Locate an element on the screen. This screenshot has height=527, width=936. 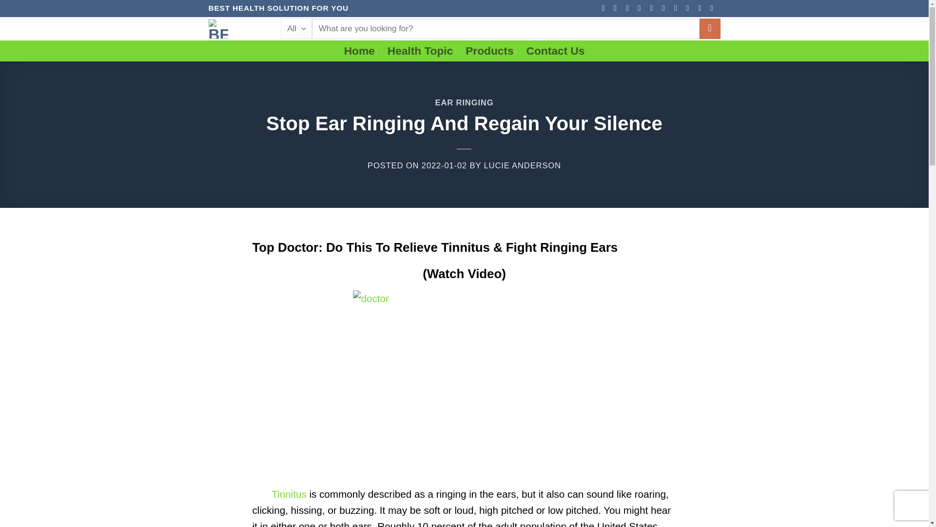
Search is located at coordinates (710, 29).